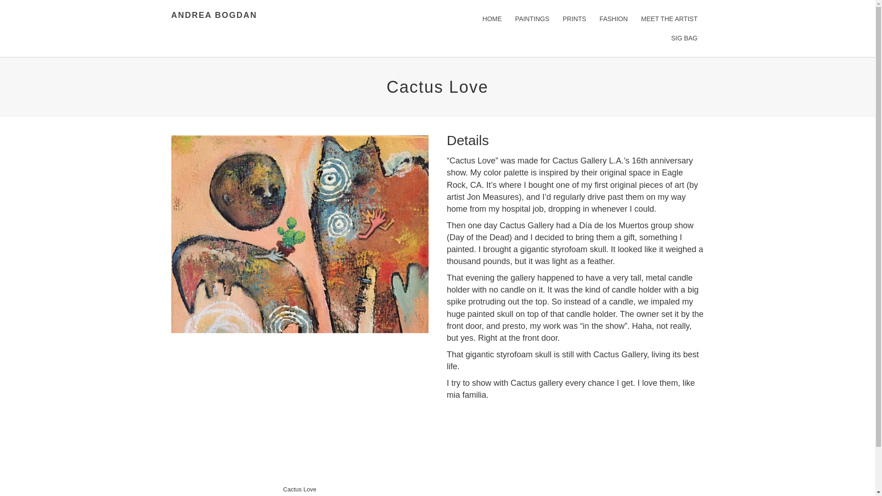 The height and width of the screenshot is (496, 882). Describe the element at coordinates (532, 18) in the screenshot. I see `PAINTINGS` at that location.